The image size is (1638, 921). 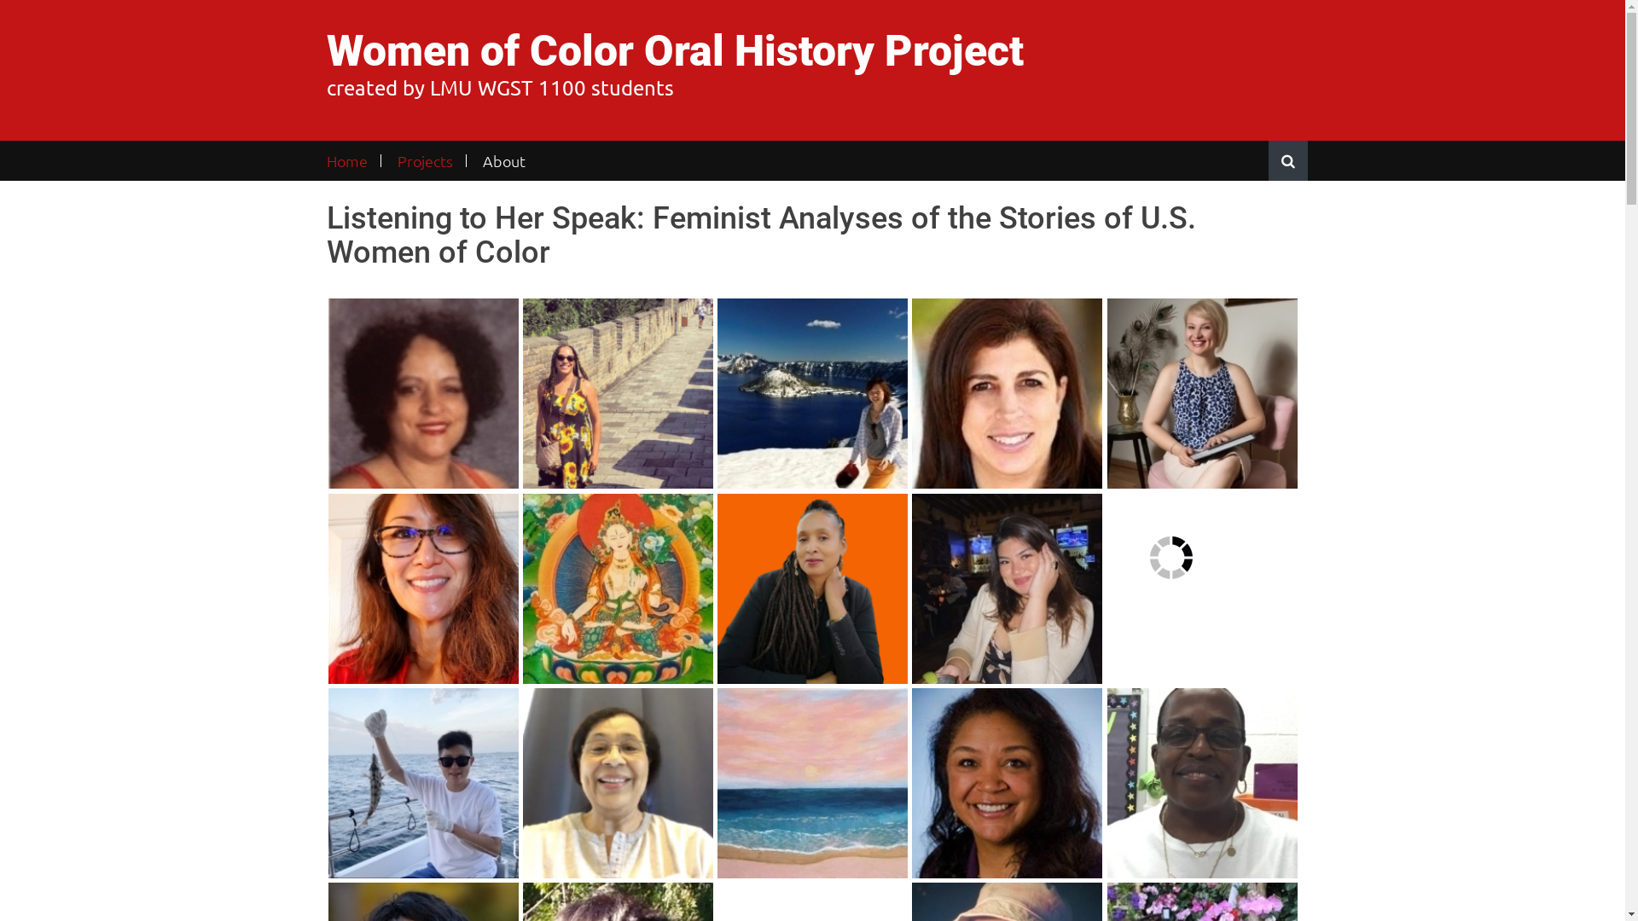 What do you see at coordinates (353, 160) in the screenshot?
I see `Home` at bounding box center [353, 160].